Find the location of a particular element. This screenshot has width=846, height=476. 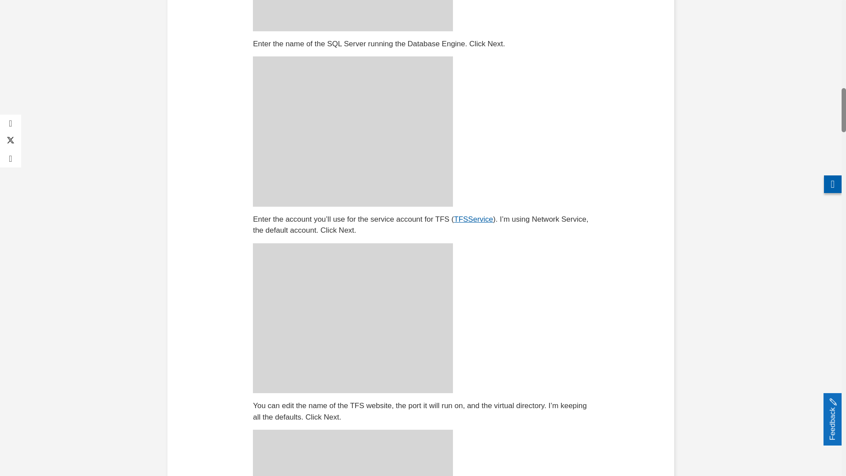

install-adv-003 is located at coordinates (352, 16).